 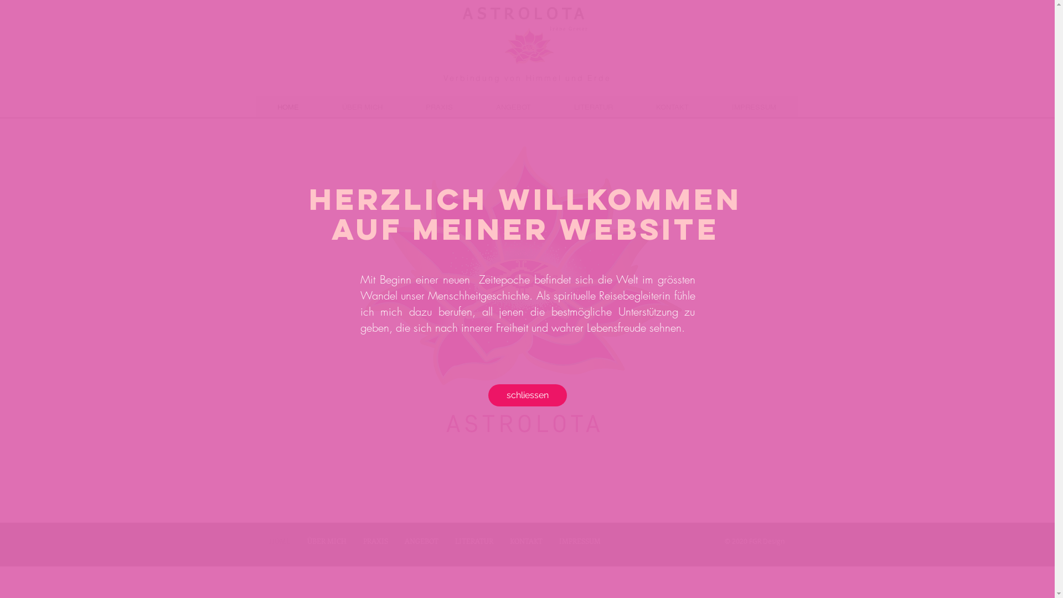 I want to click on LITERATUR, so click(x=594, y=107).